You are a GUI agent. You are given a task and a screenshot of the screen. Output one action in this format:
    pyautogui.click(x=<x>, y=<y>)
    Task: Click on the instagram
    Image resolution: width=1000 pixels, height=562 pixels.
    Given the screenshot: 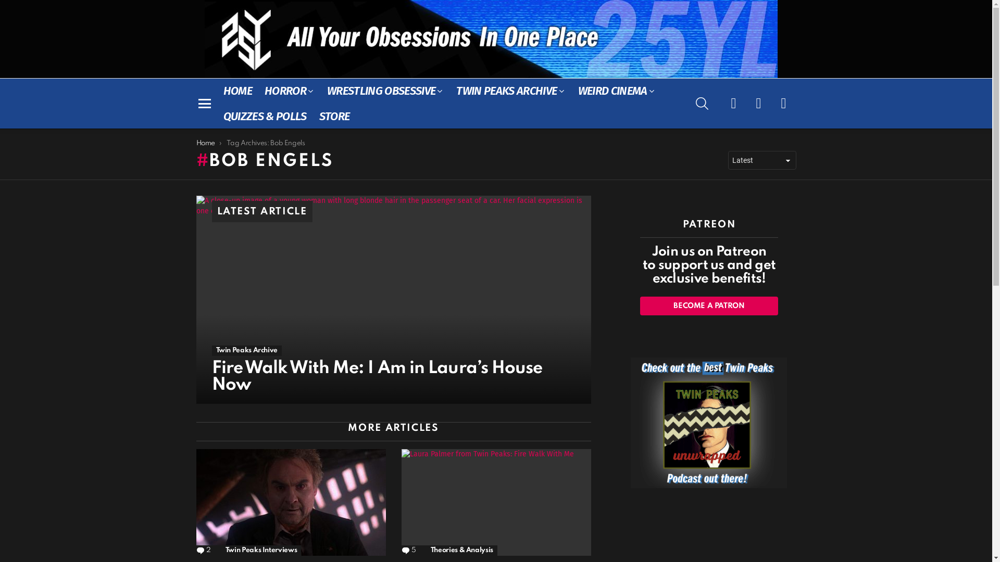 What is the action you would take?
    pyautogui.click(x=783, y=104)
    